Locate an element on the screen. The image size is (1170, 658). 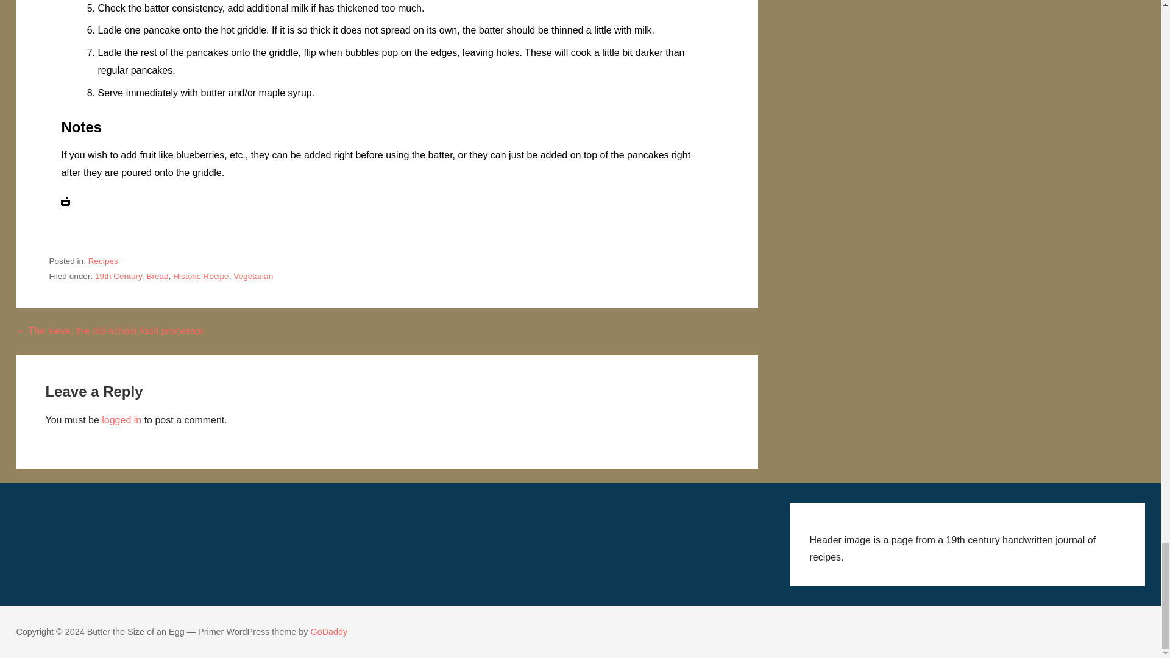
logged in is located at coordinates (122, 420).